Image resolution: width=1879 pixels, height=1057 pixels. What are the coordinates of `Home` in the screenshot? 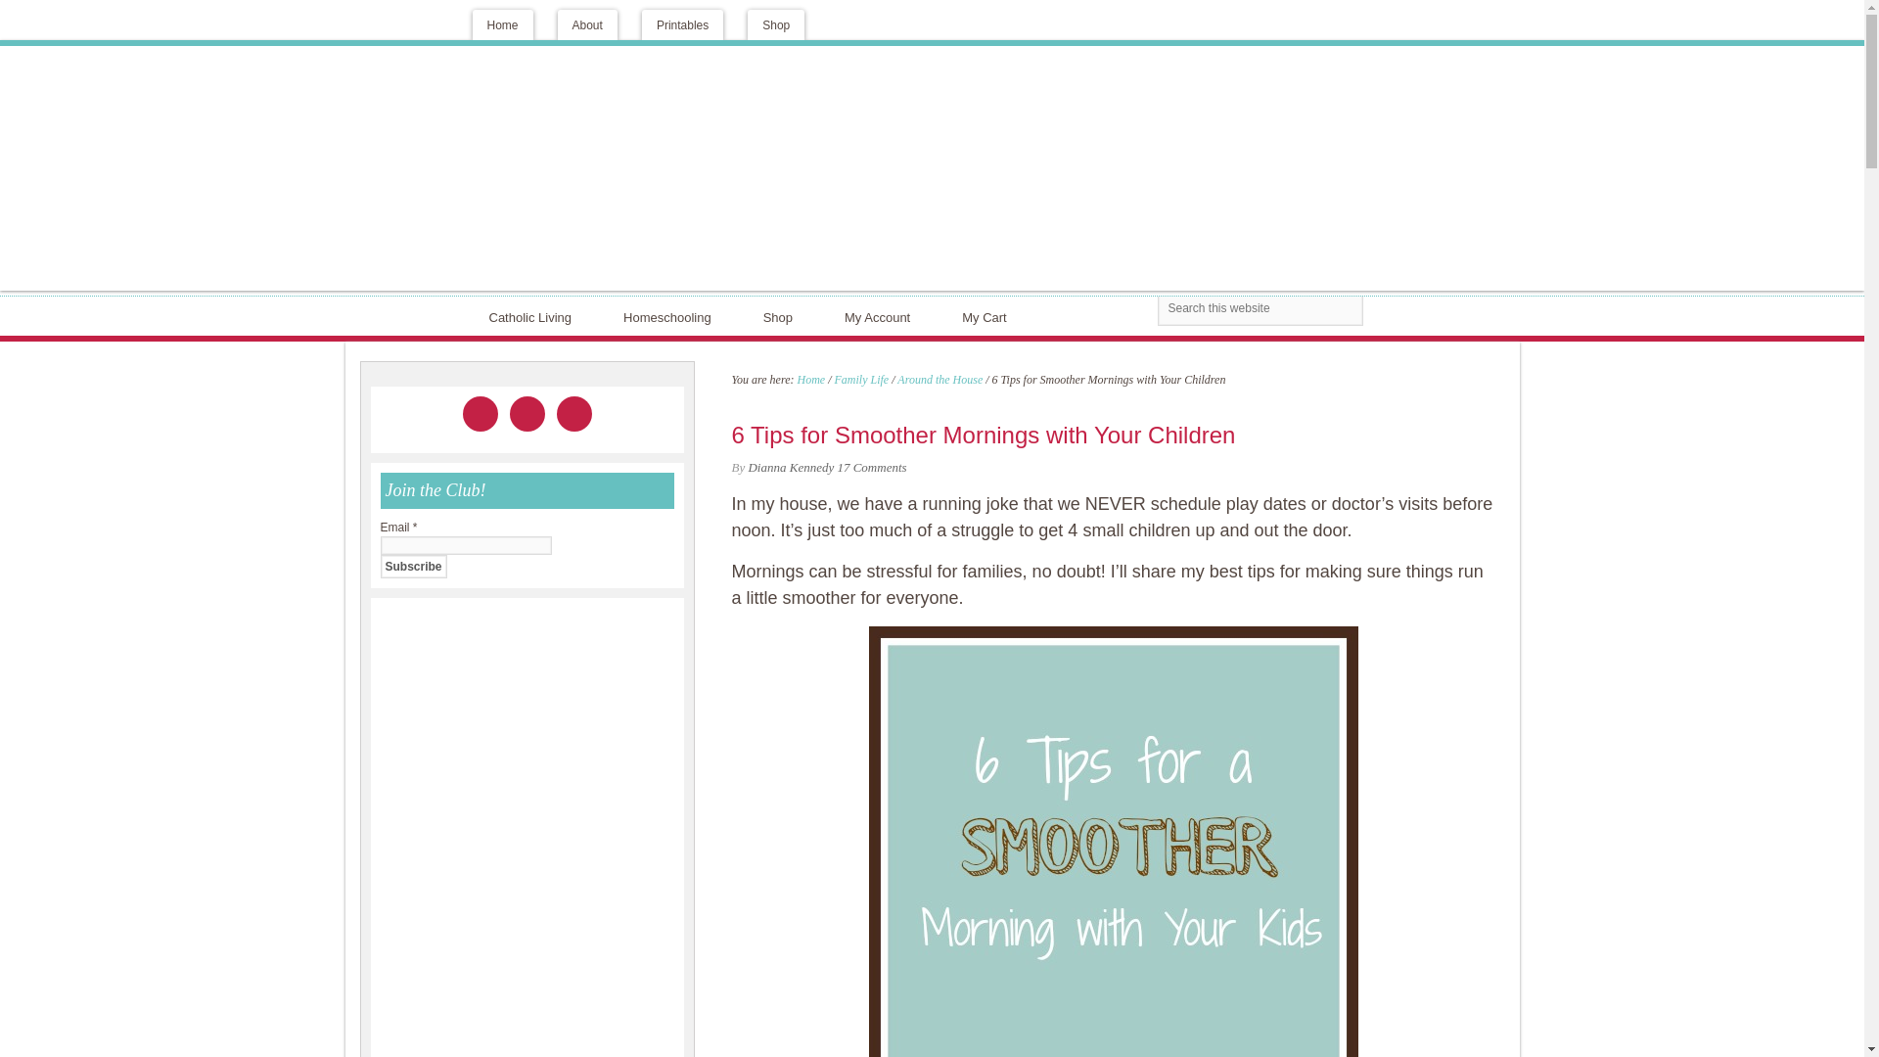 It's located at (810, 379).